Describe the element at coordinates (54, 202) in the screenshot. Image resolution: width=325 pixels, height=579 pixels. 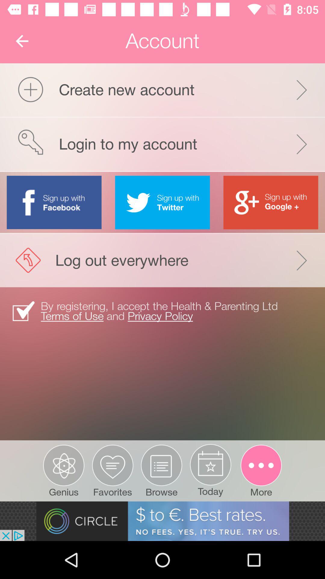
I see `go to facebookpage` at that location.